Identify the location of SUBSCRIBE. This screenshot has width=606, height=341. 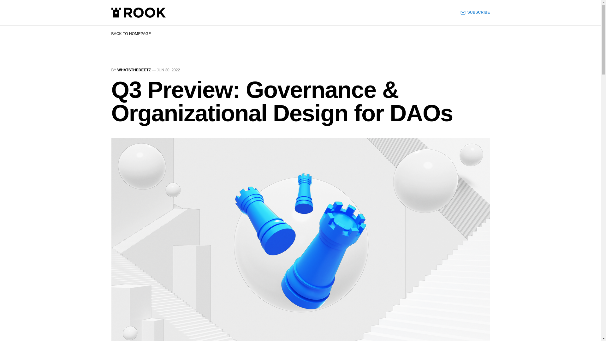
(475, 12).